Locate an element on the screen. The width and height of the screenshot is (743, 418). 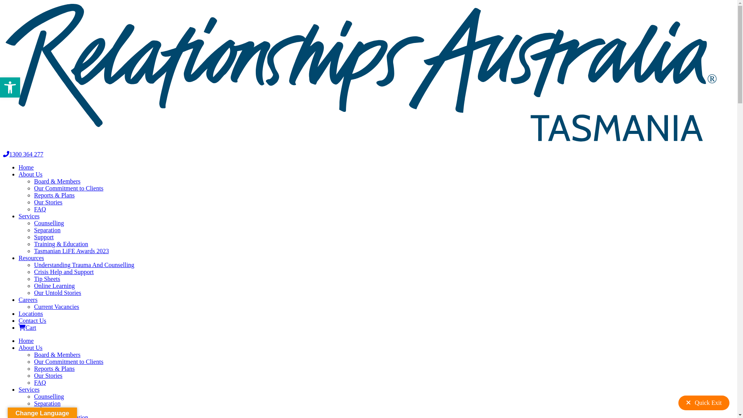
Tip Sheets is located at coordinates (47, 279).